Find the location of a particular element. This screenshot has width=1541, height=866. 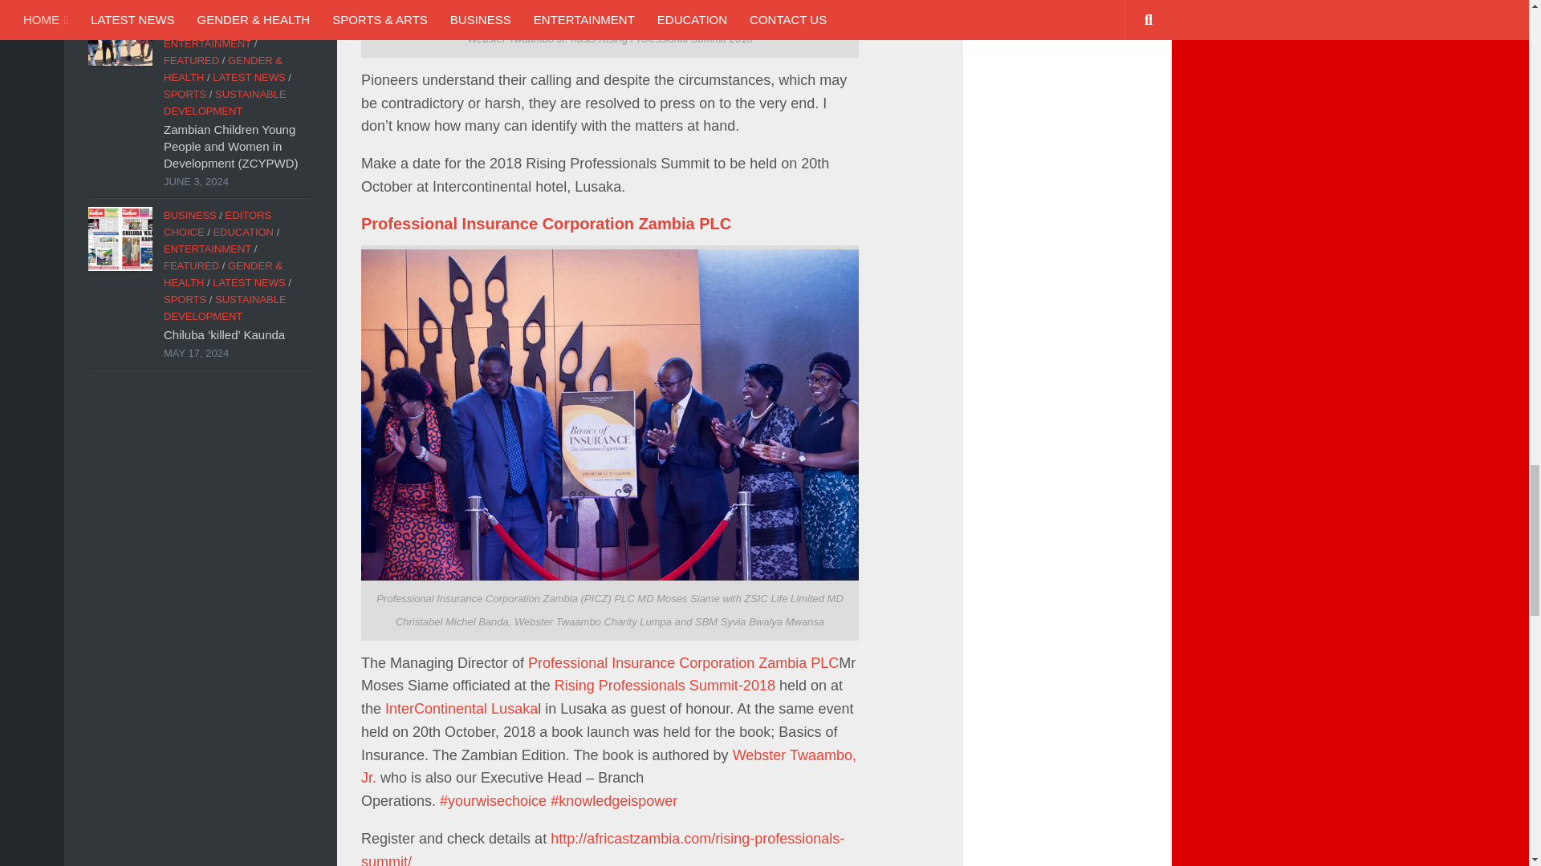

Professional Insurance Corporation Zambia PLC is located at coordinates (683, 662).